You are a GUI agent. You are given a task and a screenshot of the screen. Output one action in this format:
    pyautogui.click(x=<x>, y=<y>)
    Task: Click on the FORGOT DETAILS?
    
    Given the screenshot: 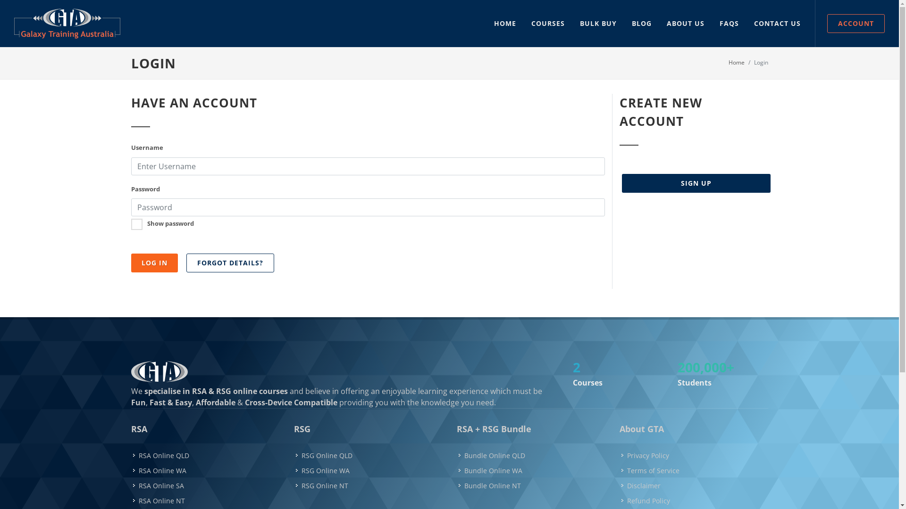 What is the action you would take?
    pyautogui.click(x=230, y=263)
    